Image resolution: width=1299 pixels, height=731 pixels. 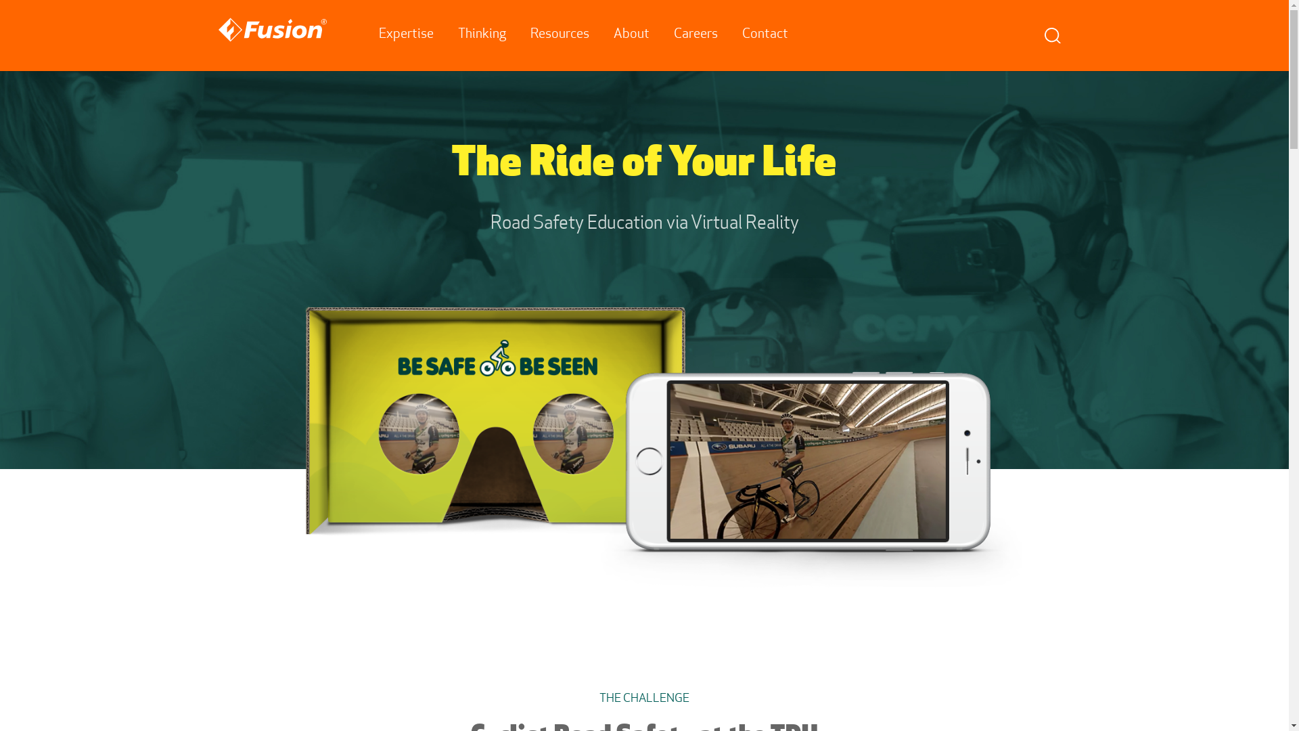 I want to click on Expertise, so click(x=406, y=35).